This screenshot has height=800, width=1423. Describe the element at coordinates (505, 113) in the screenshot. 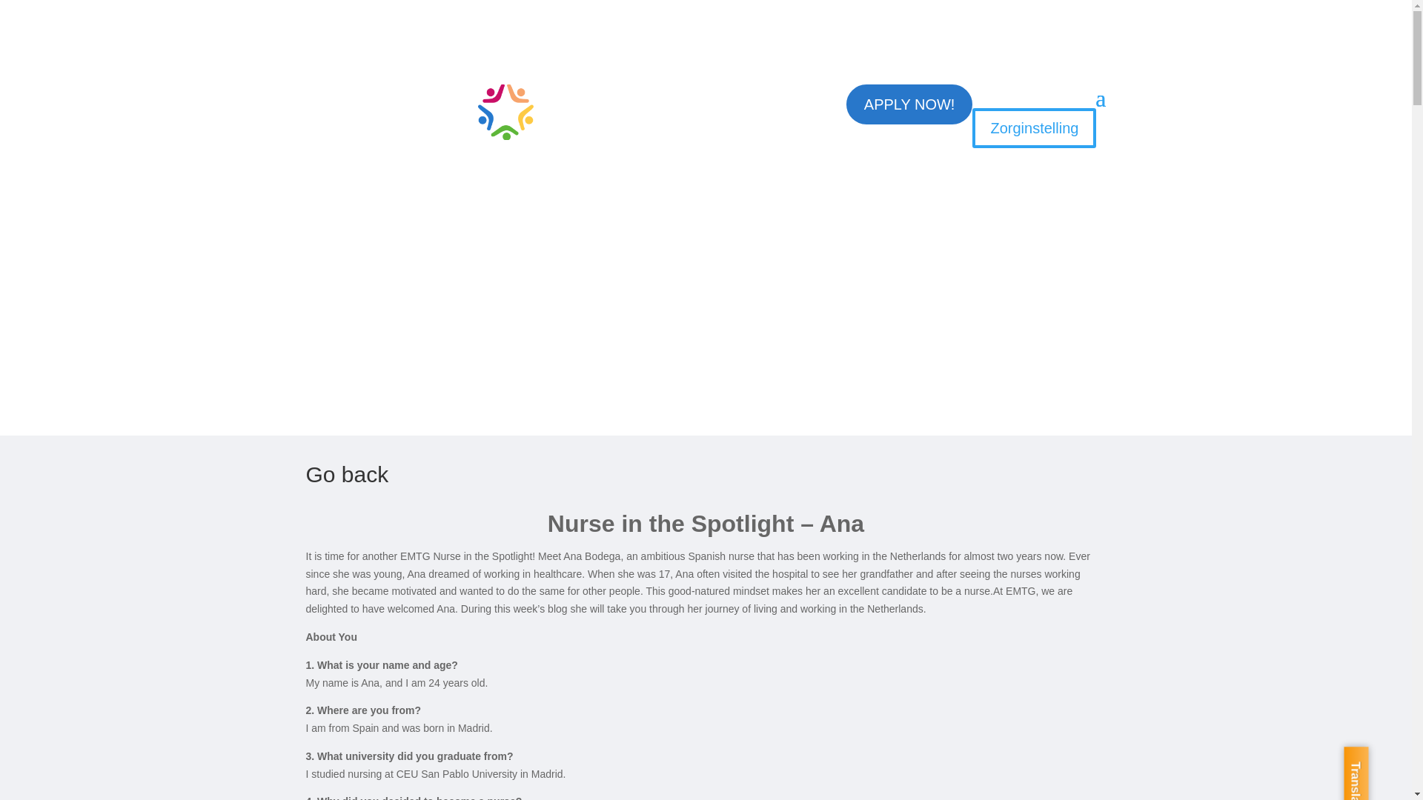

I see `cropped-color-icon-.png` at that location.